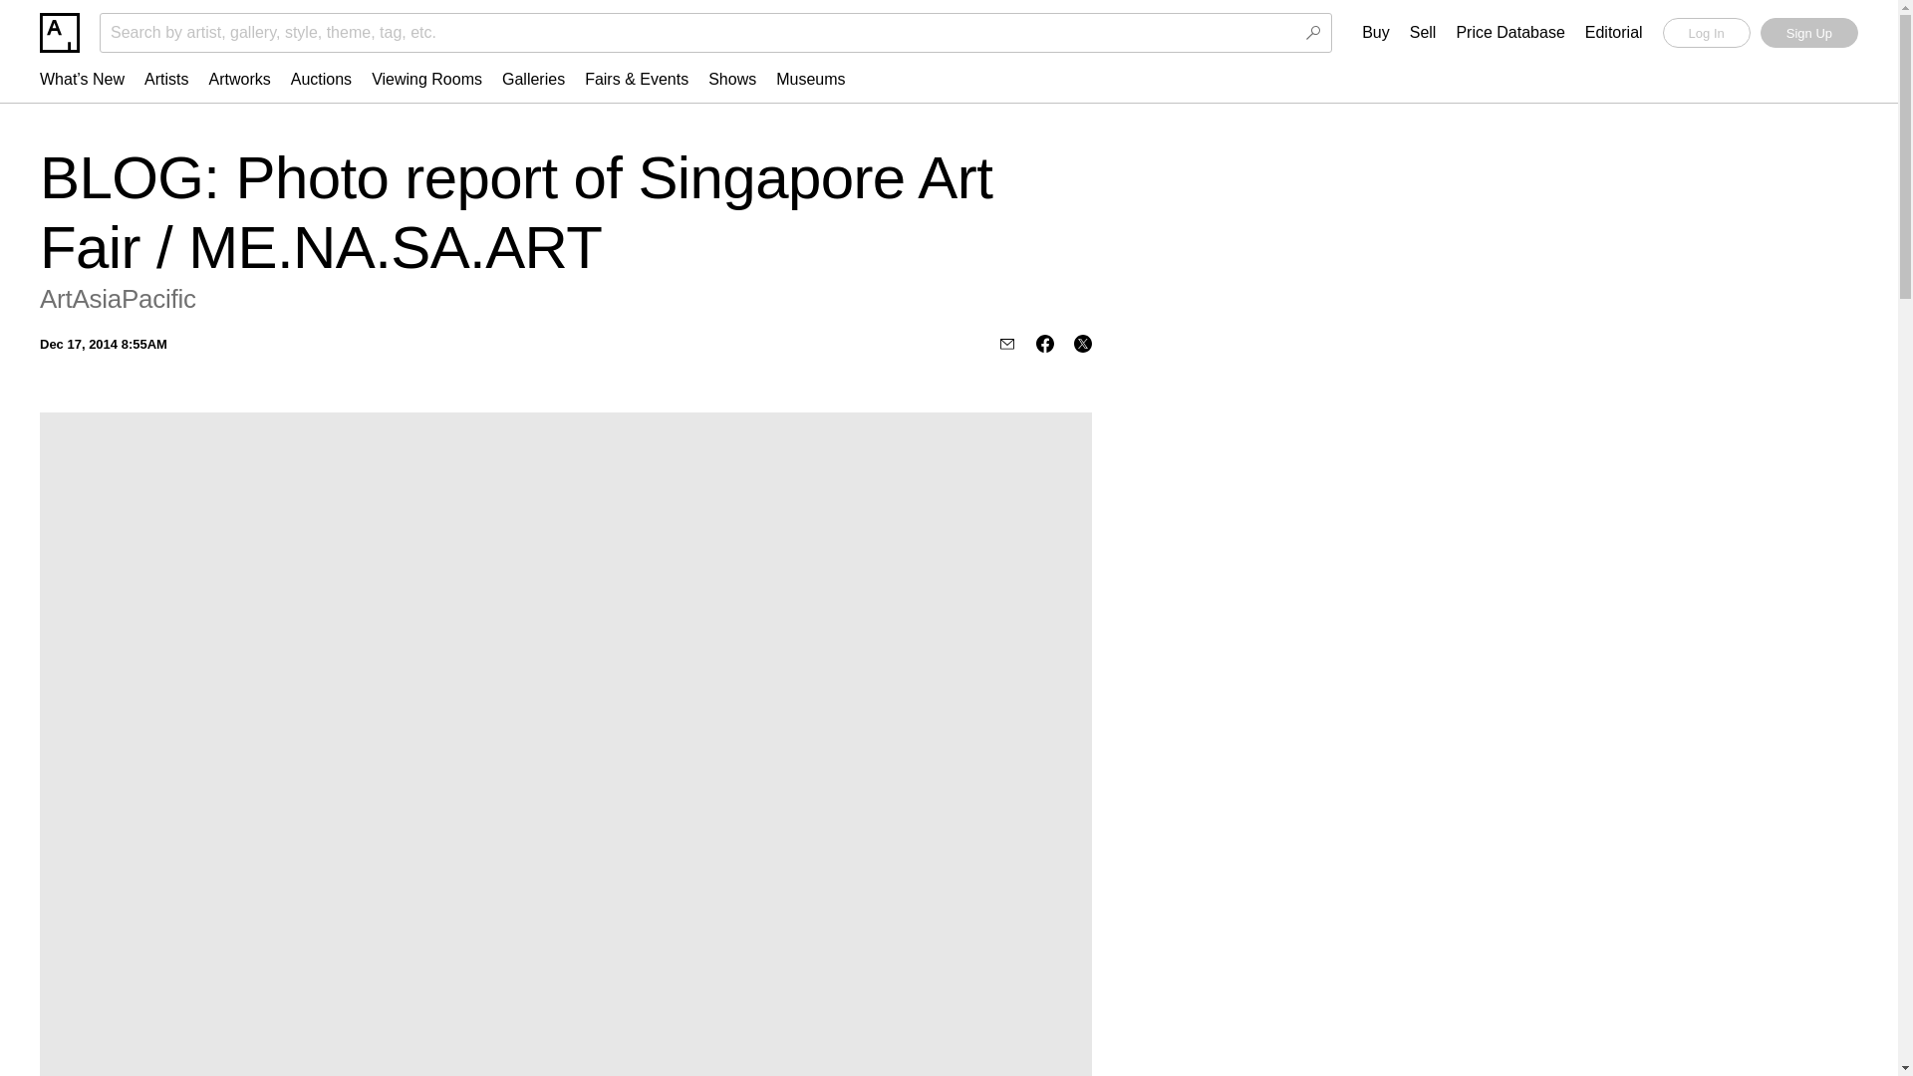 This screenshot has width=1913, height=1076. I want to click on Artworks, so click(239, 79).